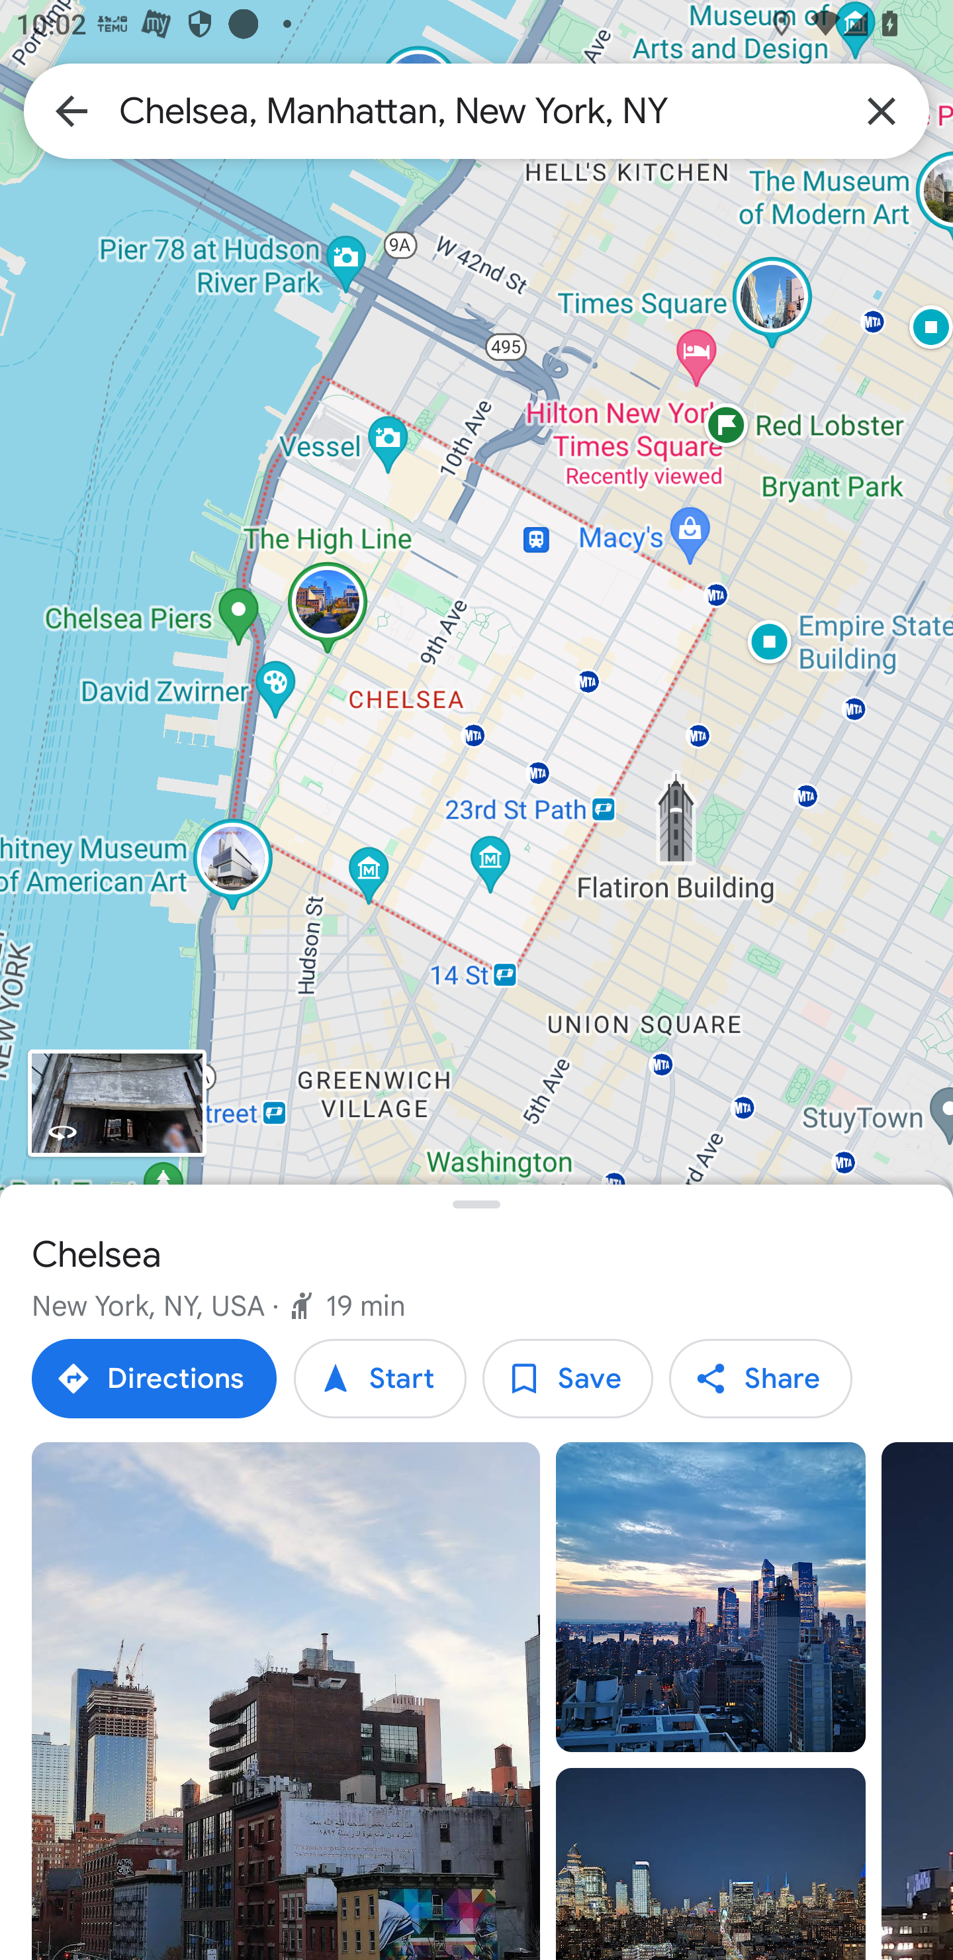  I want to click on Save Chelsea to lists Save Save Chelsea to lists, so click(567, 1379).